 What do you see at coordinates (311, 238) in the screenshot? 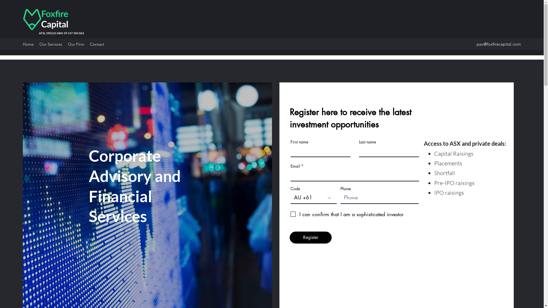
I see `Register` at bounding box center [311, 238].